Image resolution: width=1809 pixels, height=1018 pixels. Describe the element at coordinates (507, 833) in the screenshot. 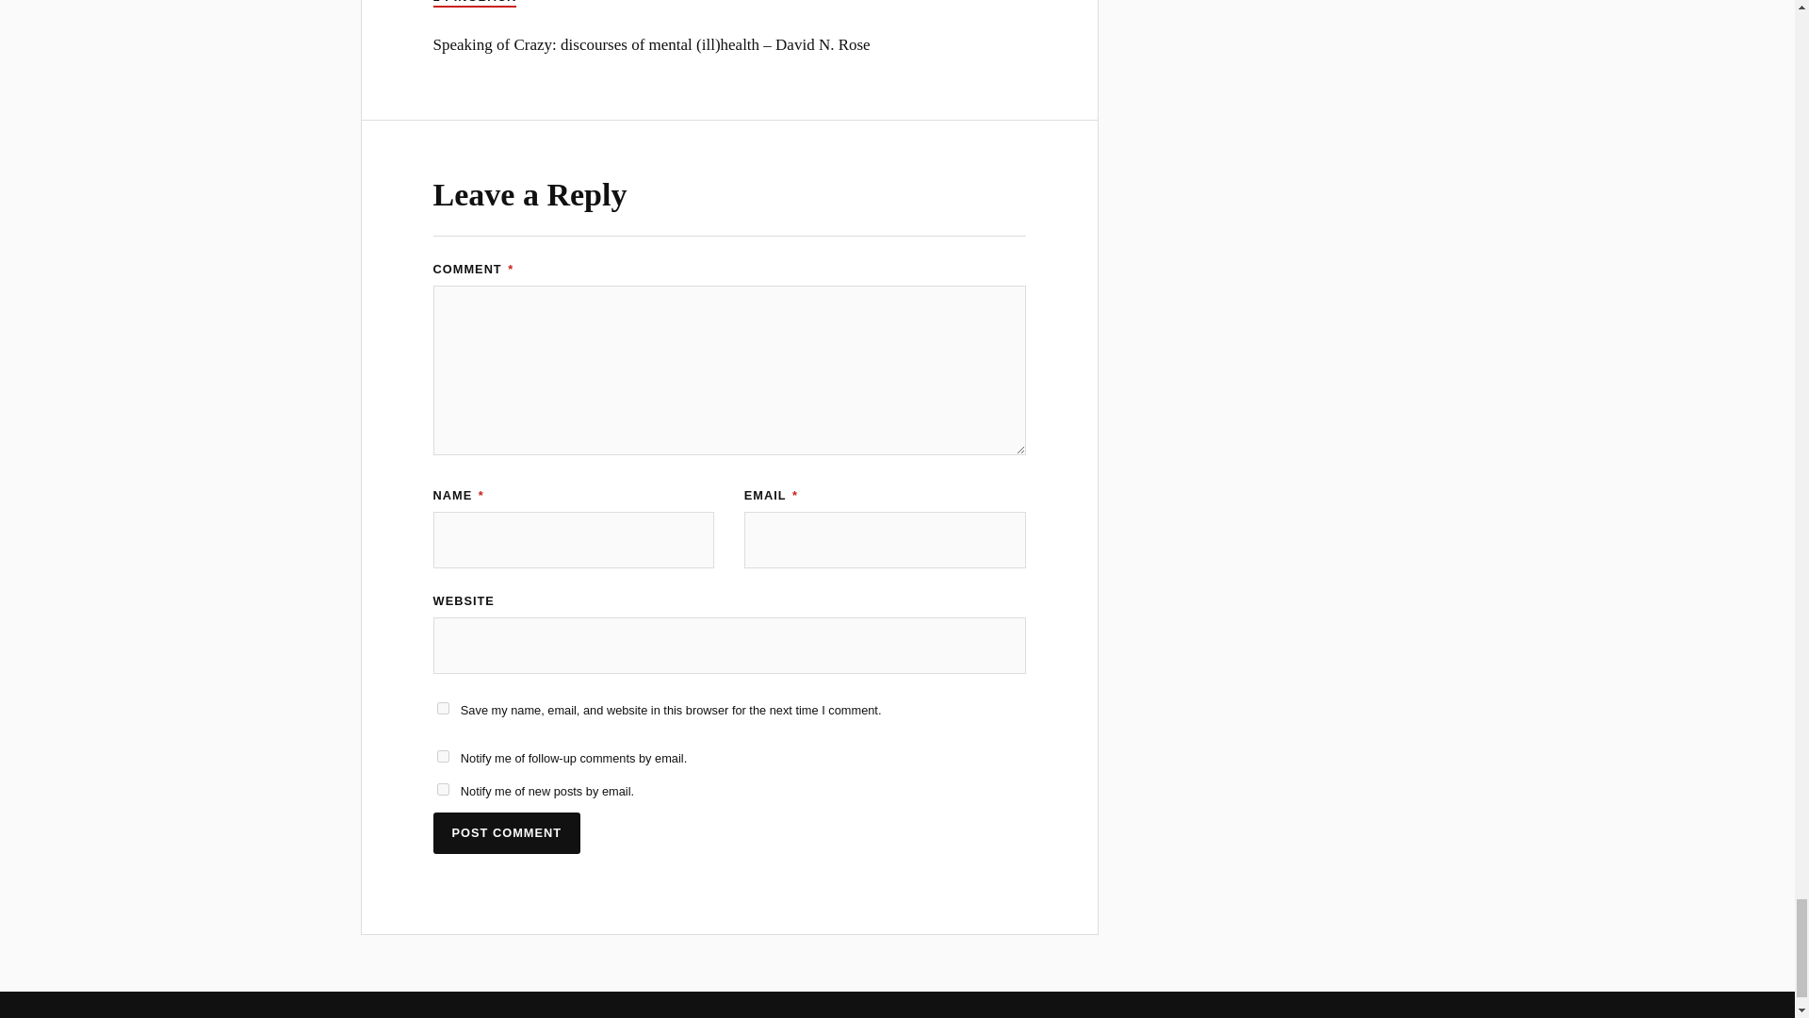

I see `Post Comment` at that location.